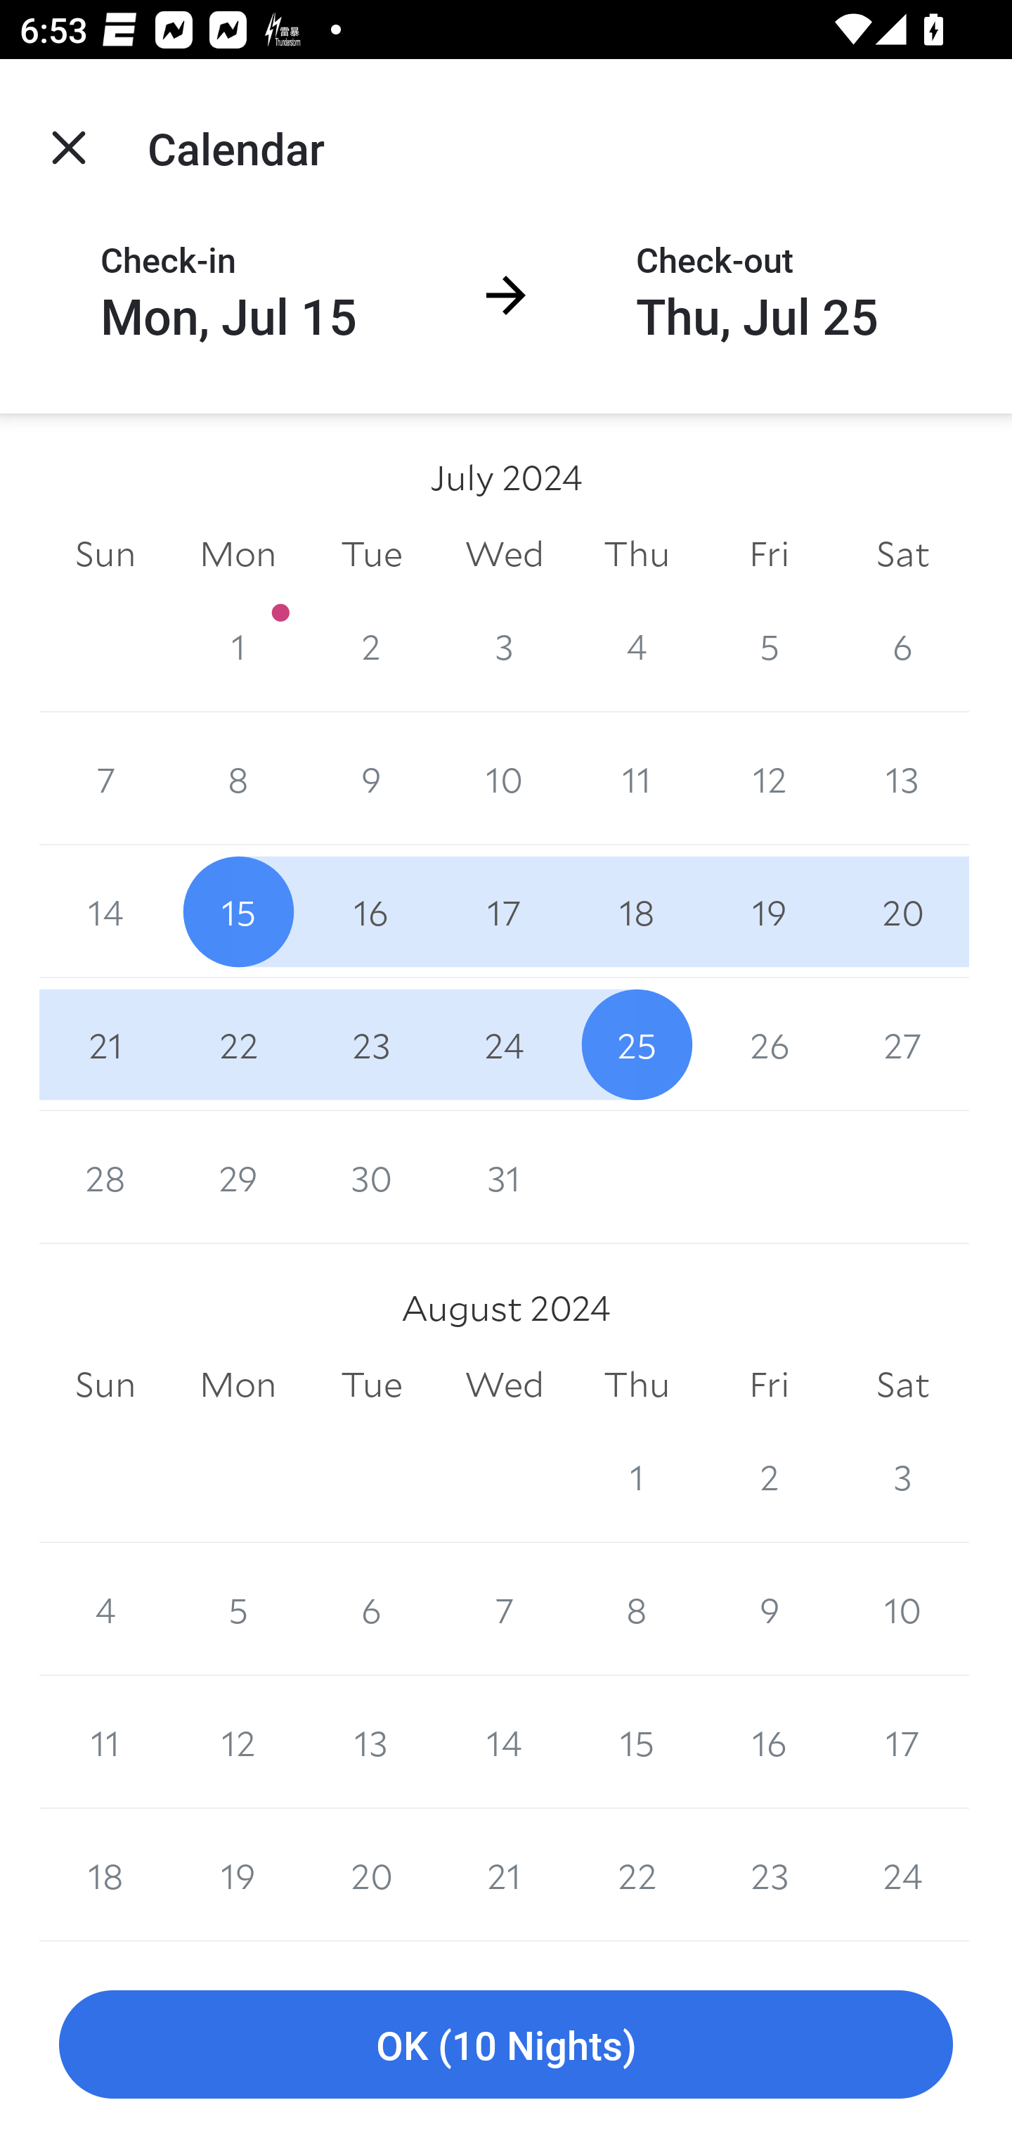  What do you see at coordinates (238, 911) in the screenshot?
I see `15 15 July 2024` at bounding box center [238, 911].